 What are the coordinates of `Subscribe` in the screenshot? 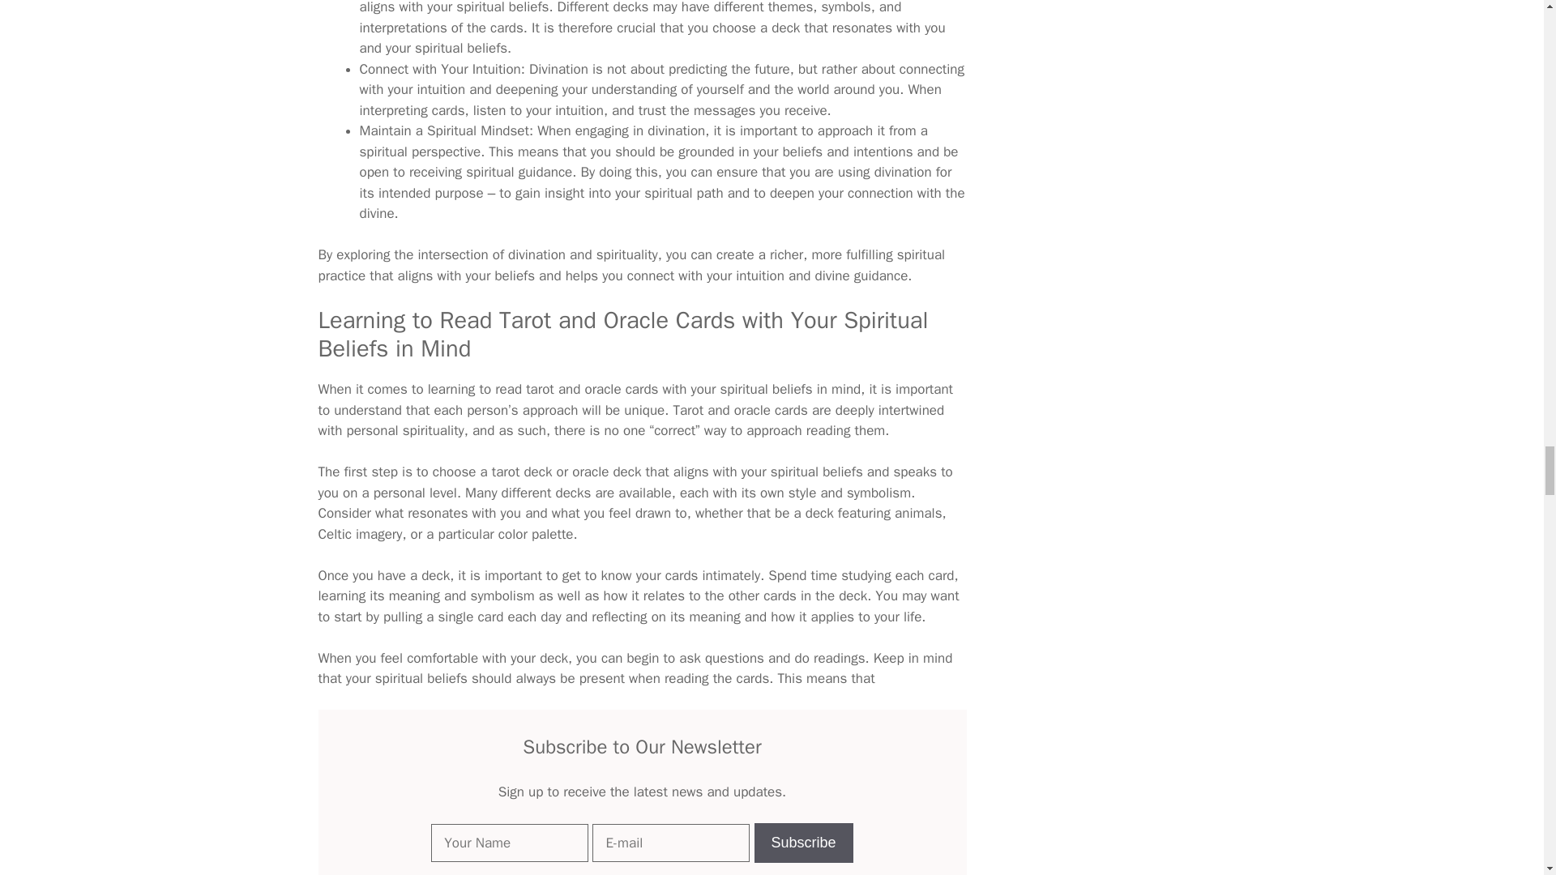 It's located at (804, 843).